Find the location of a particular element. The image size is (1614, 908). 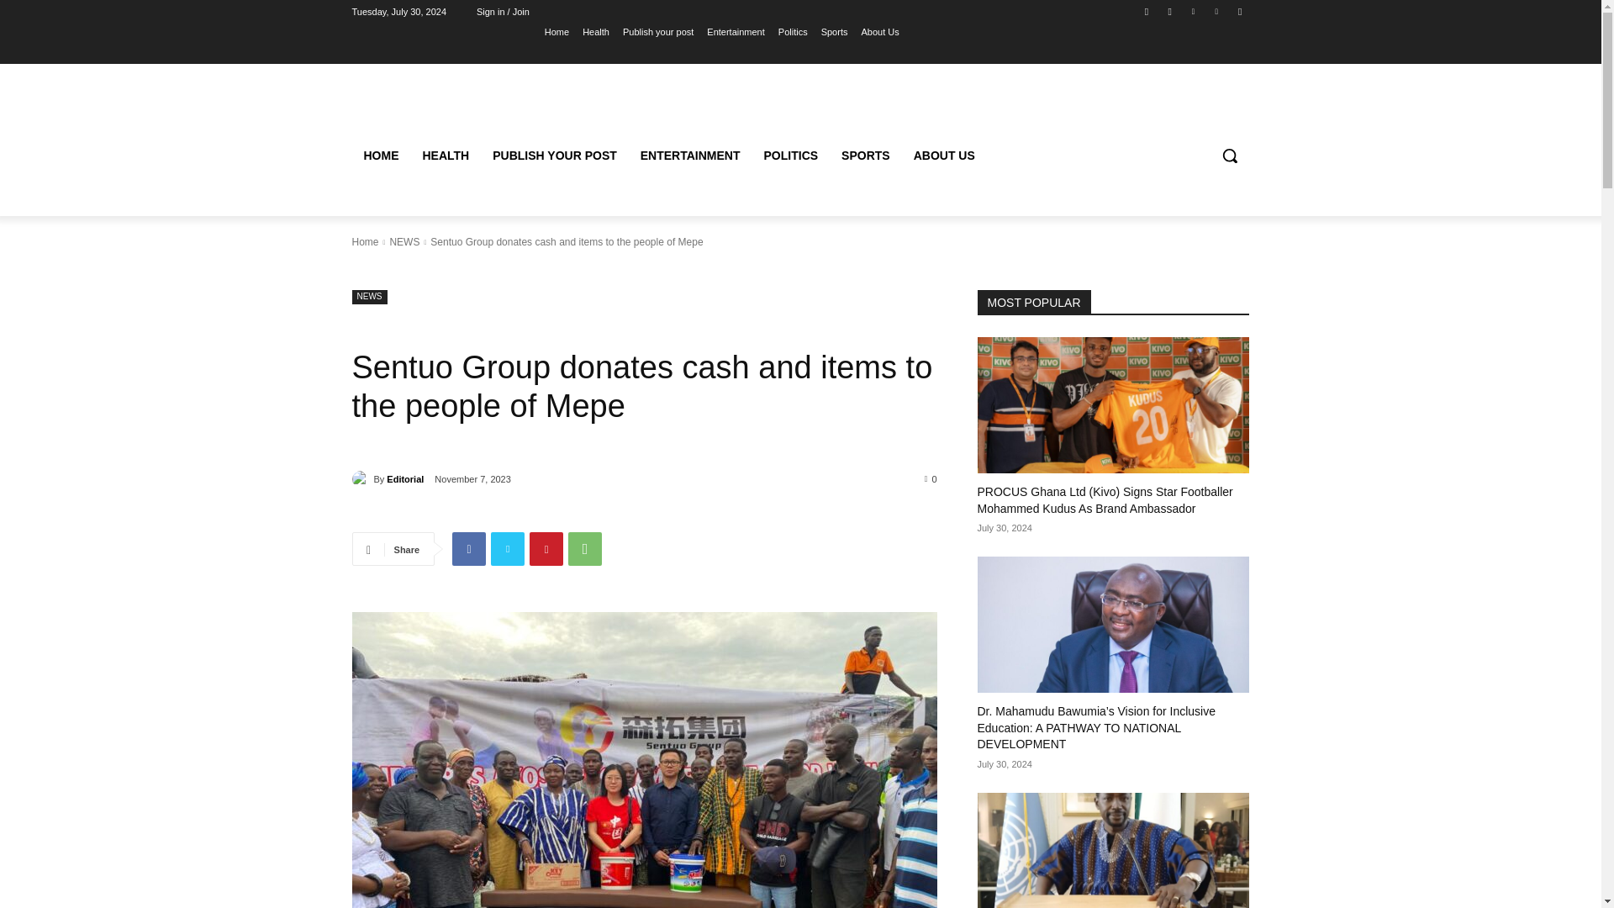

ABOUT US is located at coordinates (944, 155).